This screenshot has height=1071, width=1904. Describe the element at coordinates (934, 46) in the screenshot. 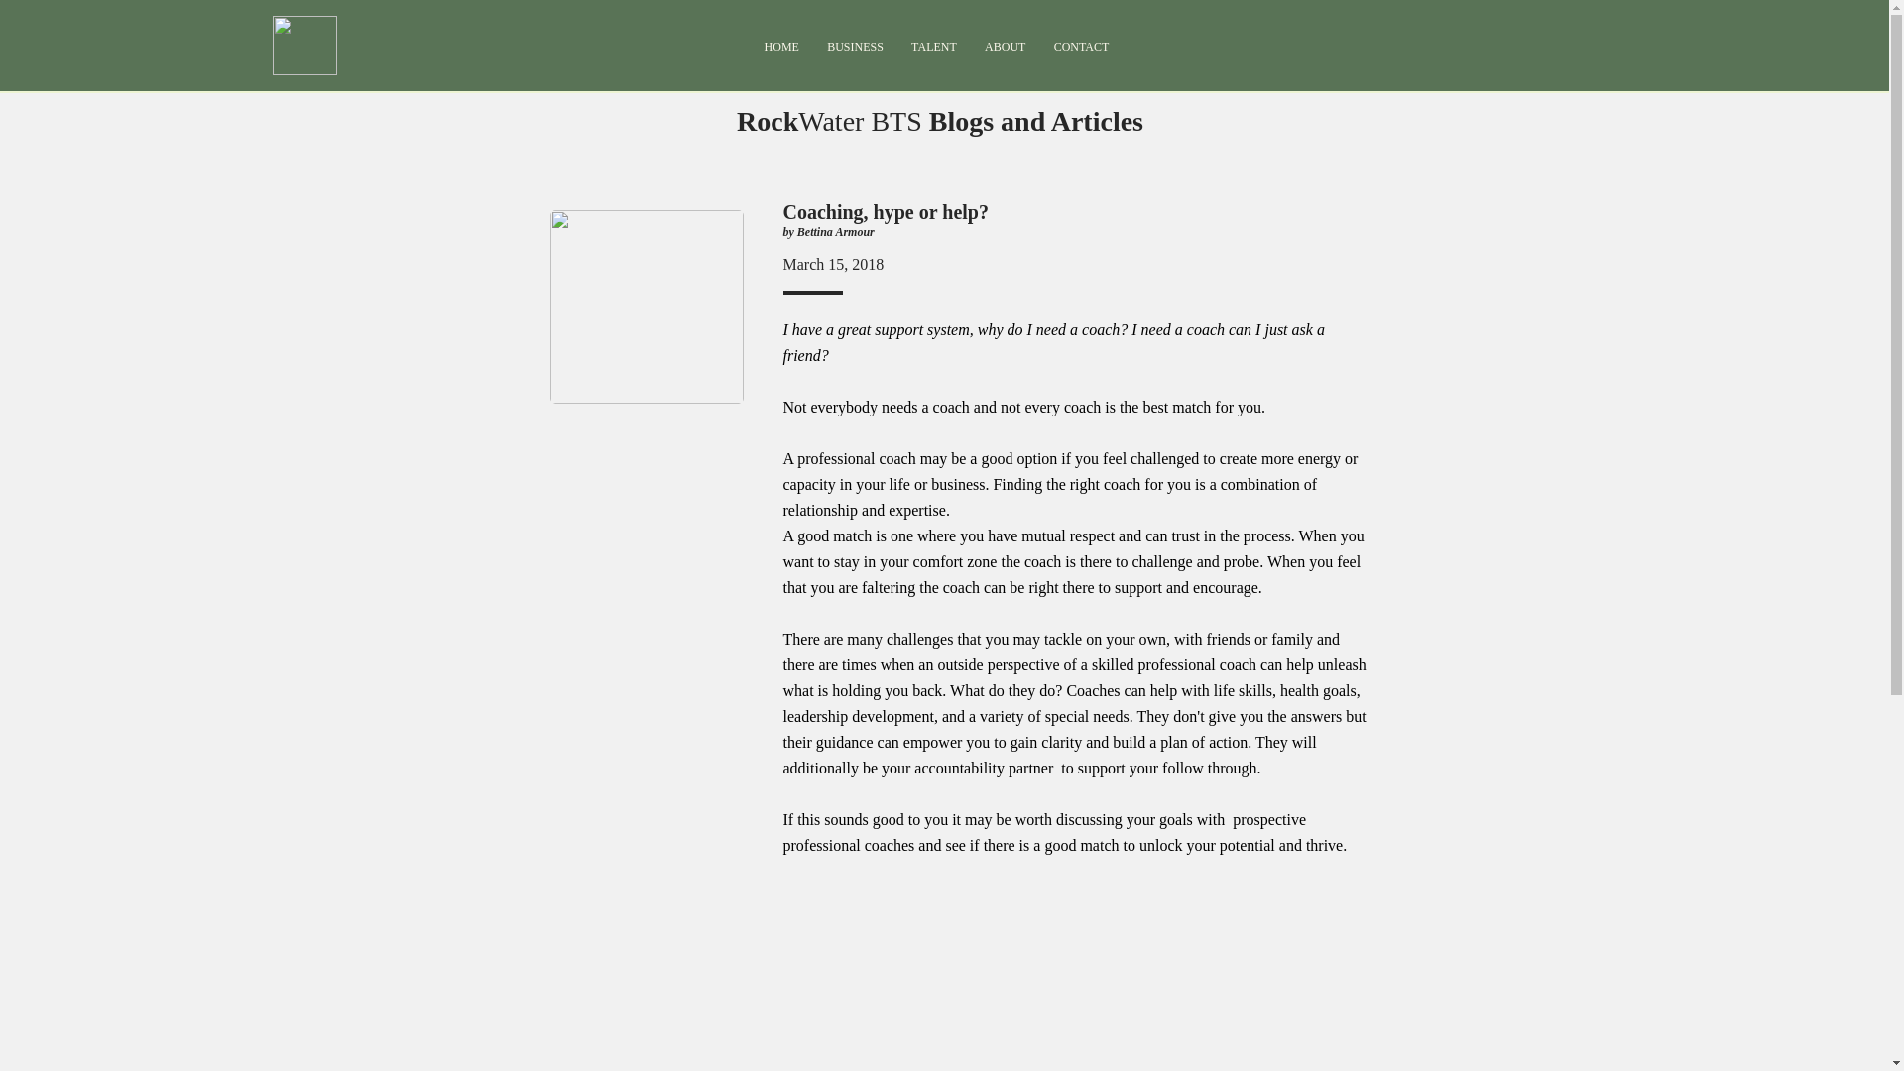

I see `TALENT` at that location.